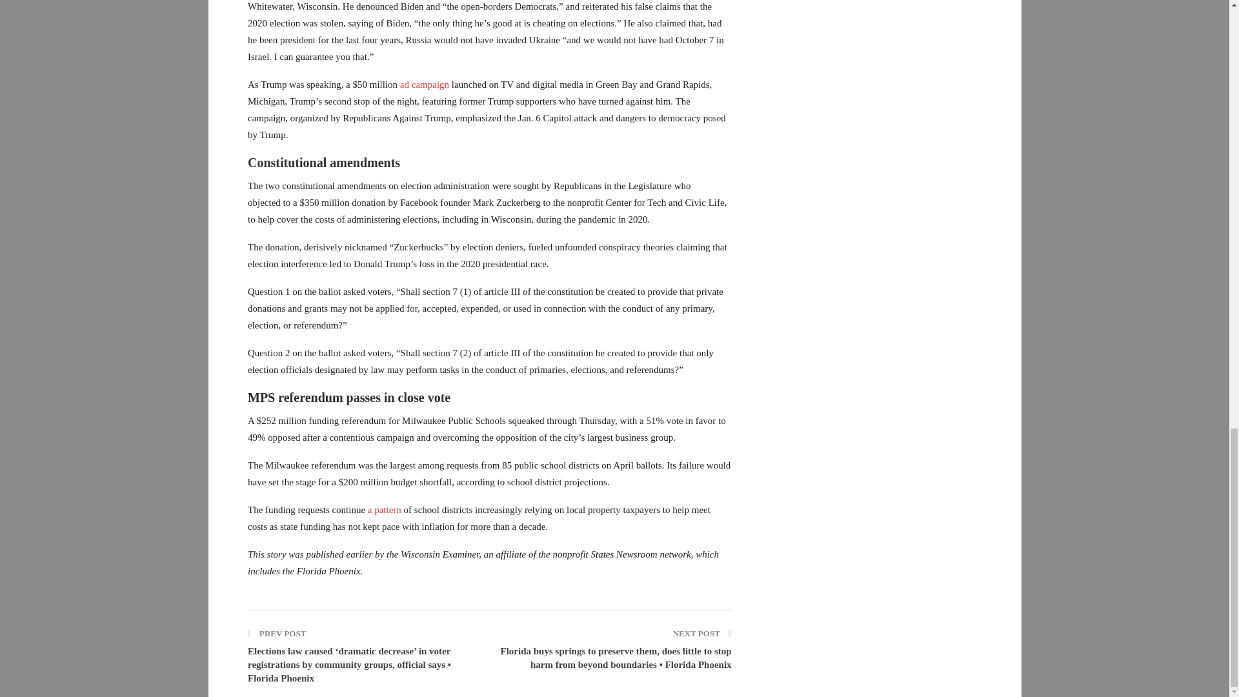 The width and height of the screenshot is (1239, 697). What do you see at coordinates (425, 85) in the screenshot?
I see `ad campaign` at bounding box center [425, 85].